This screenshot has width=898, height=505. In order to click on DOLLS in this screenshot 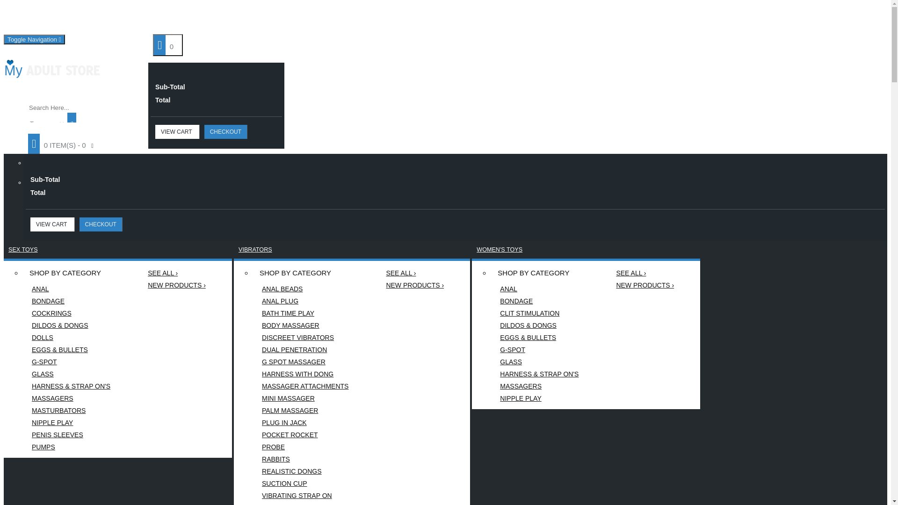, I will do `click(71, 338)`.